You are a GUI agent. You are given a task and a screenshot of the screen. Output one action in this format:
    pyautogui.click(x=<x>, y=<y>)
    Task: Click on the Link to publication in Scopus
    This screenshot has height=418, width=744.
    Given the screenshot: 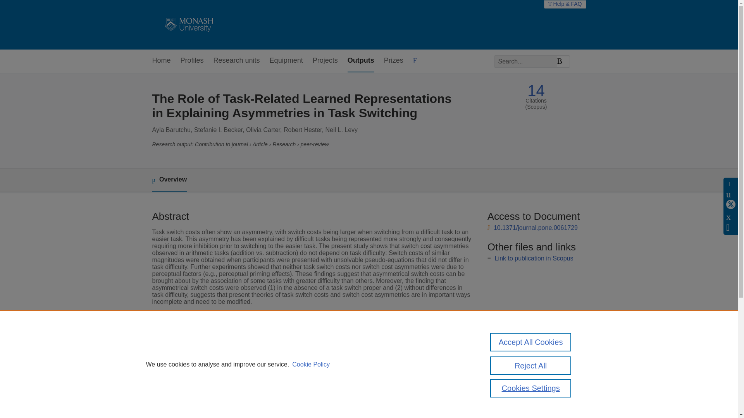 What is the action you would take?
    pyautogui.click(x=534, y=258)
    